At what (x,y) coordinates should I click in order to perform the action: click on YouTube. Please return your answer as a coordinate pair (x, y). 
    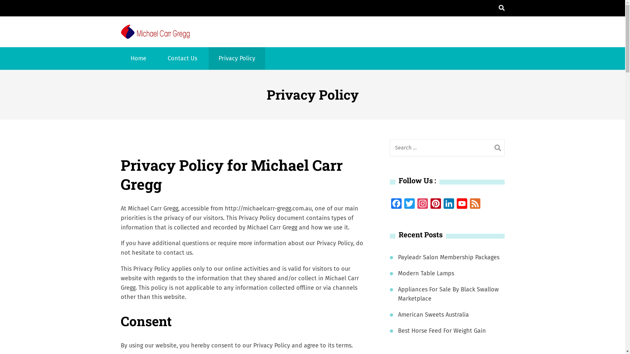
    Looking at the image, I should click on (462, 205).